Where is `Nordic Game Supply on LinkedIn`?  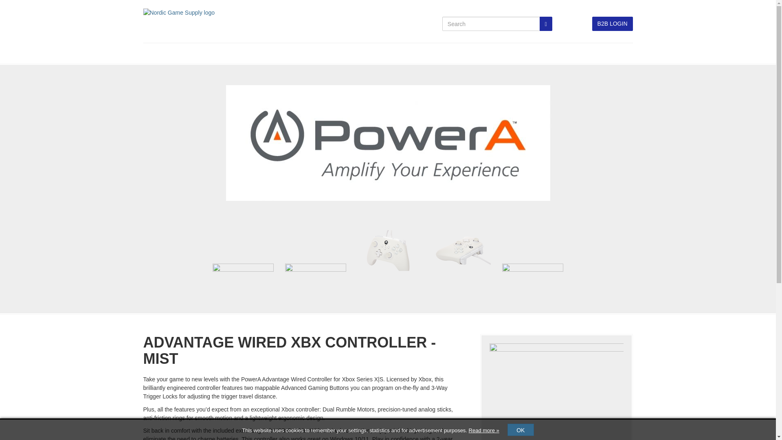
Nordic Game Supply on LinkedIn is located at coordinates (564, 24).